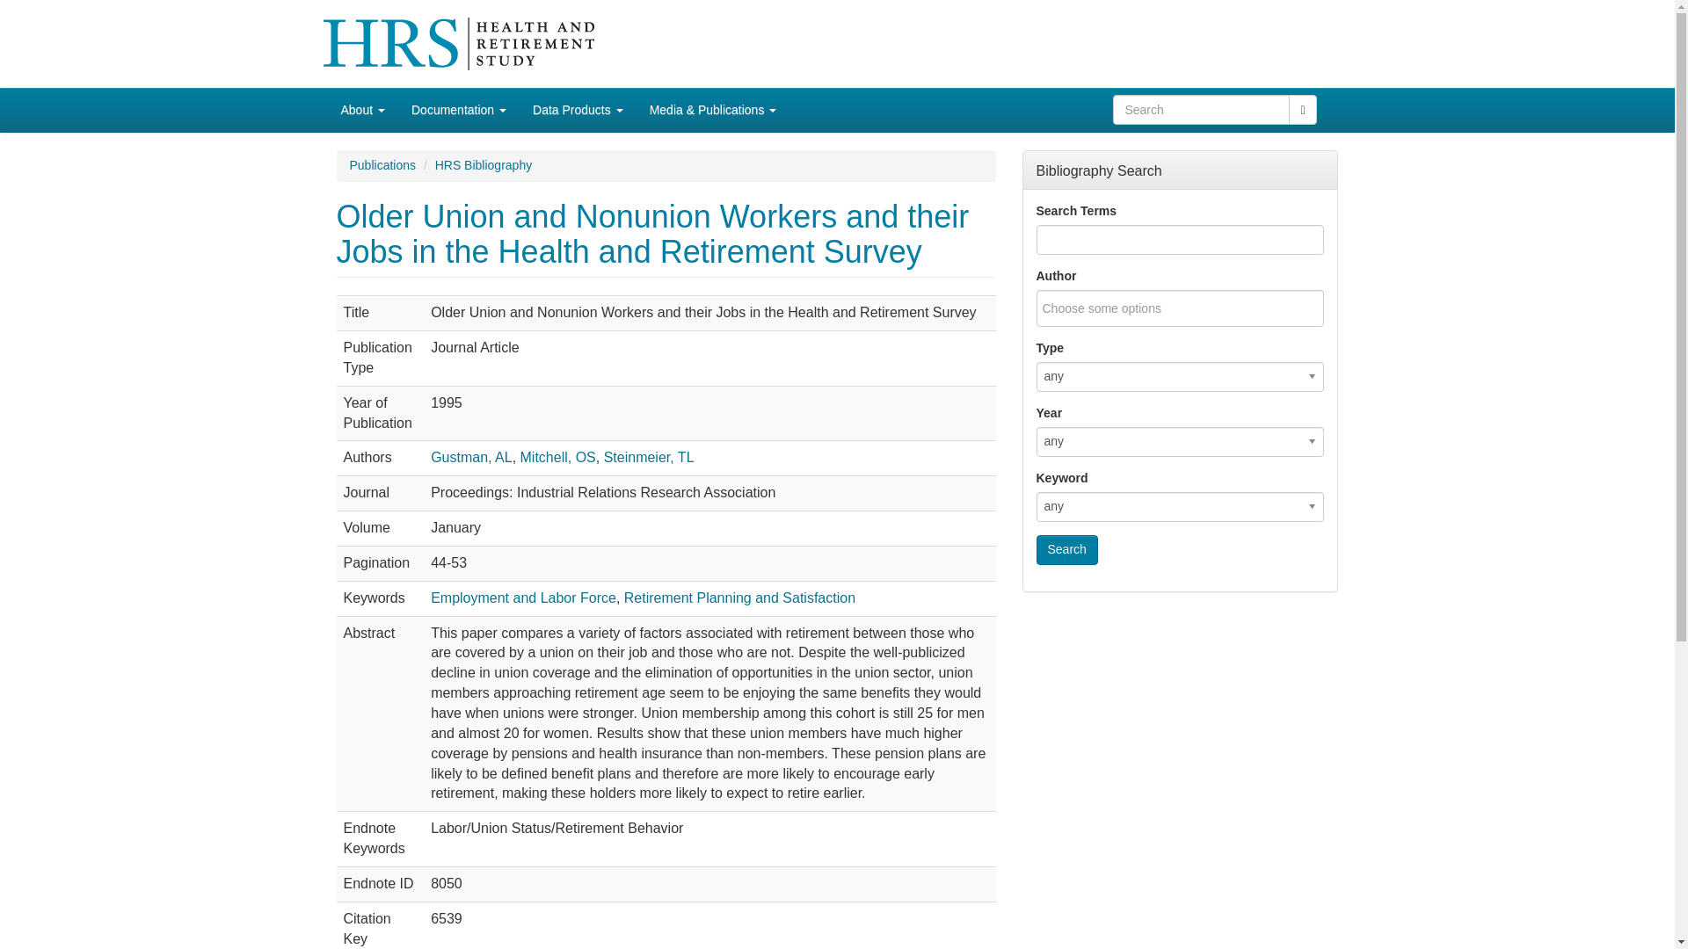  Describe the element at coordinates (1113, 308) in the screenshot. I see `Choose some options` at that location.